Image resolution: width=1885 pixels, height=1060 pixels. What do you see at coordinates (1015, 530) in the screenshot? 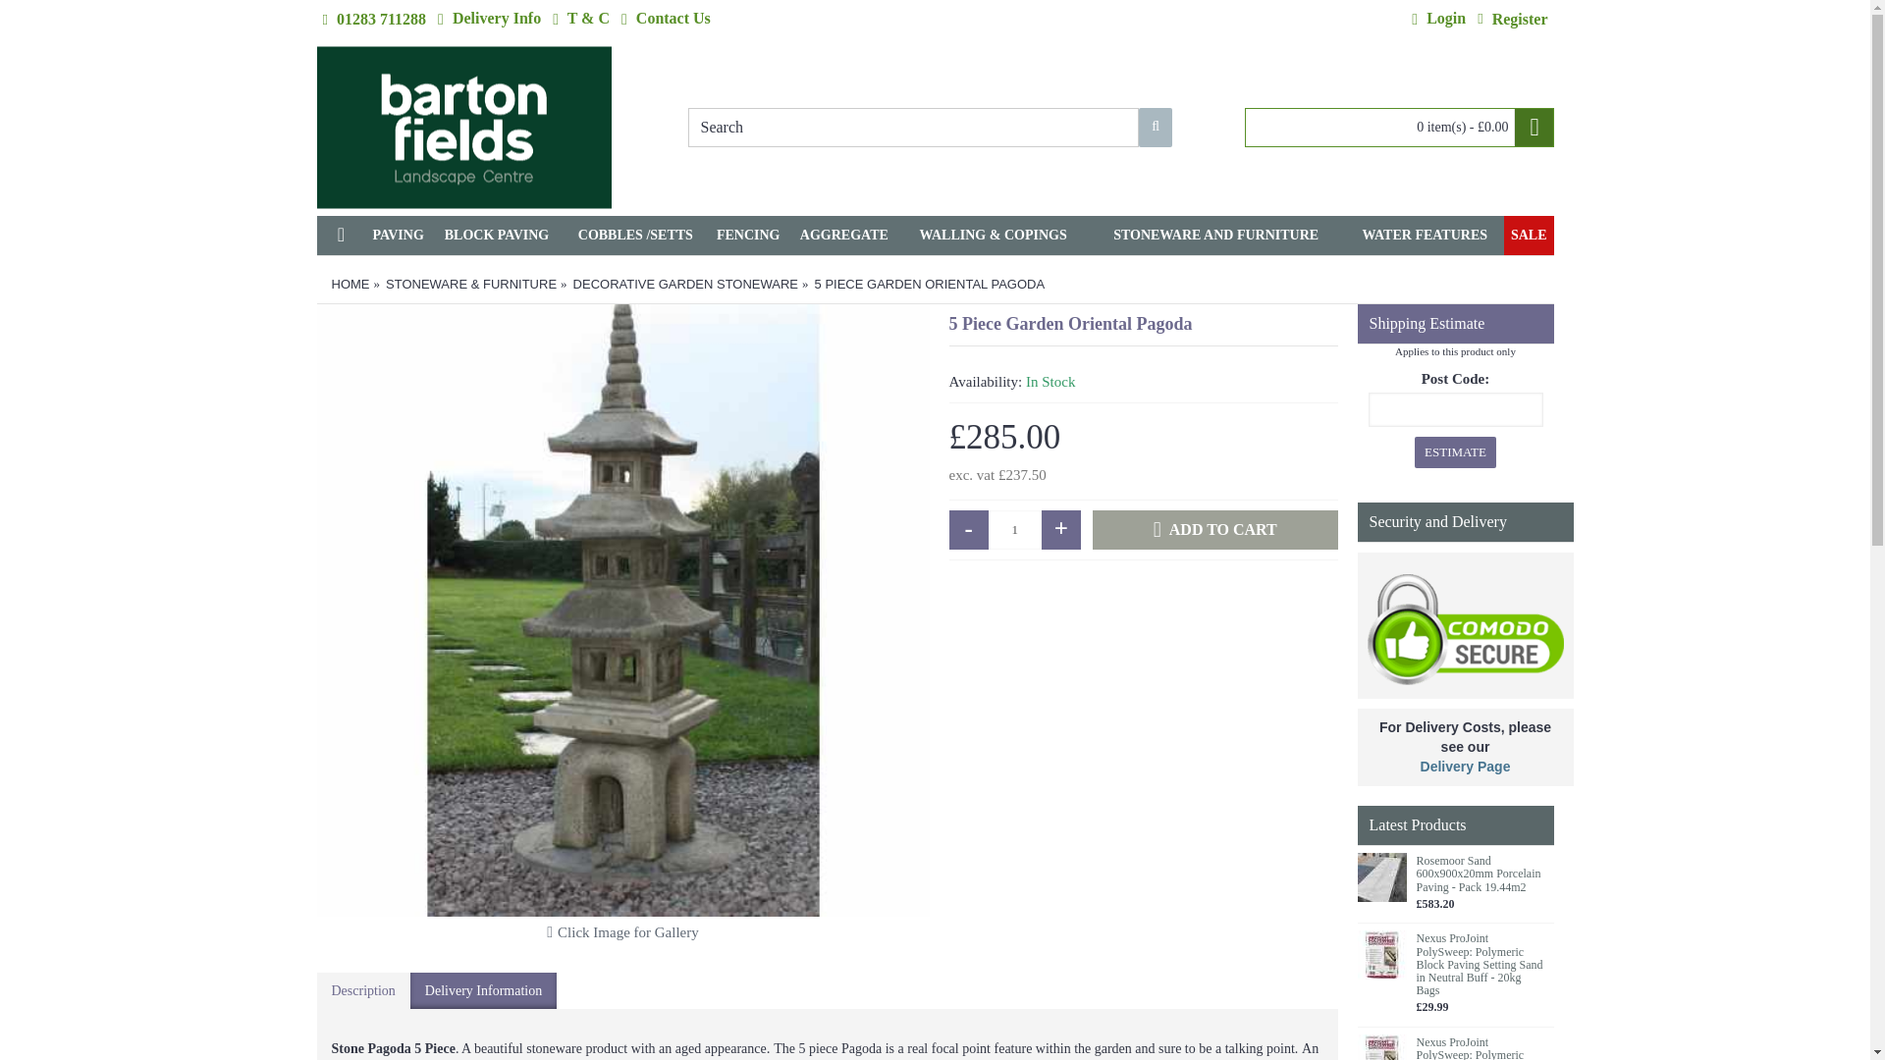
I see `1` at bounding box center [1015, 530].